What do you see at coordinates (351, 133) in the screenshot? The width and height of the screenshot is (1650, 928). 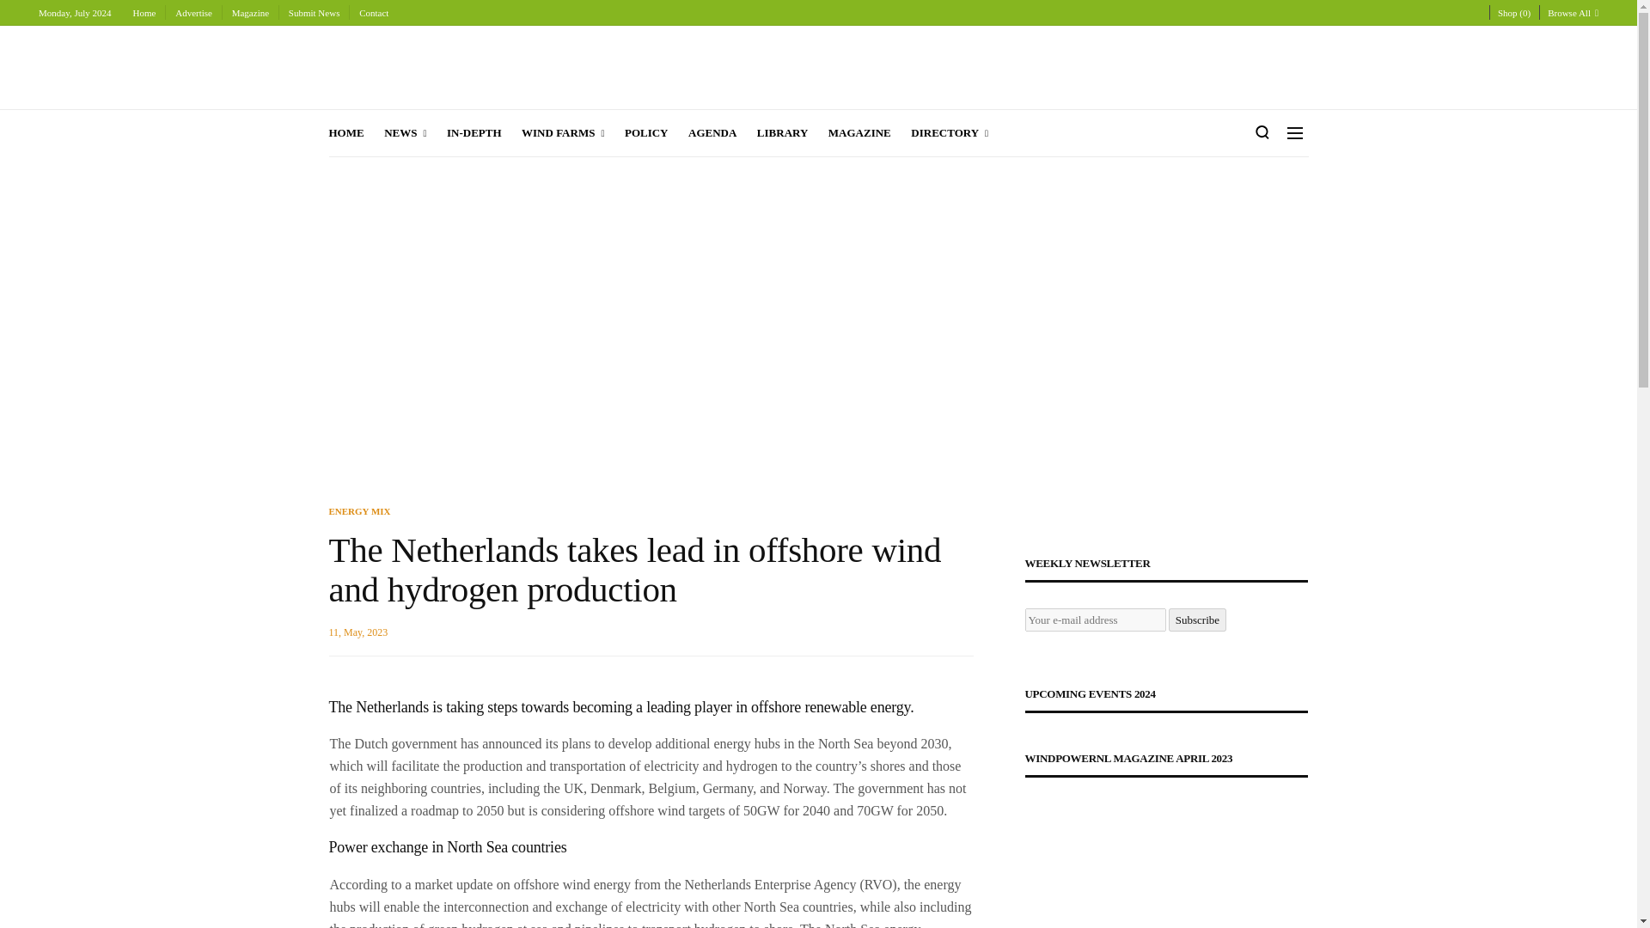 I see `HOME` at bounding box center [351, 133].